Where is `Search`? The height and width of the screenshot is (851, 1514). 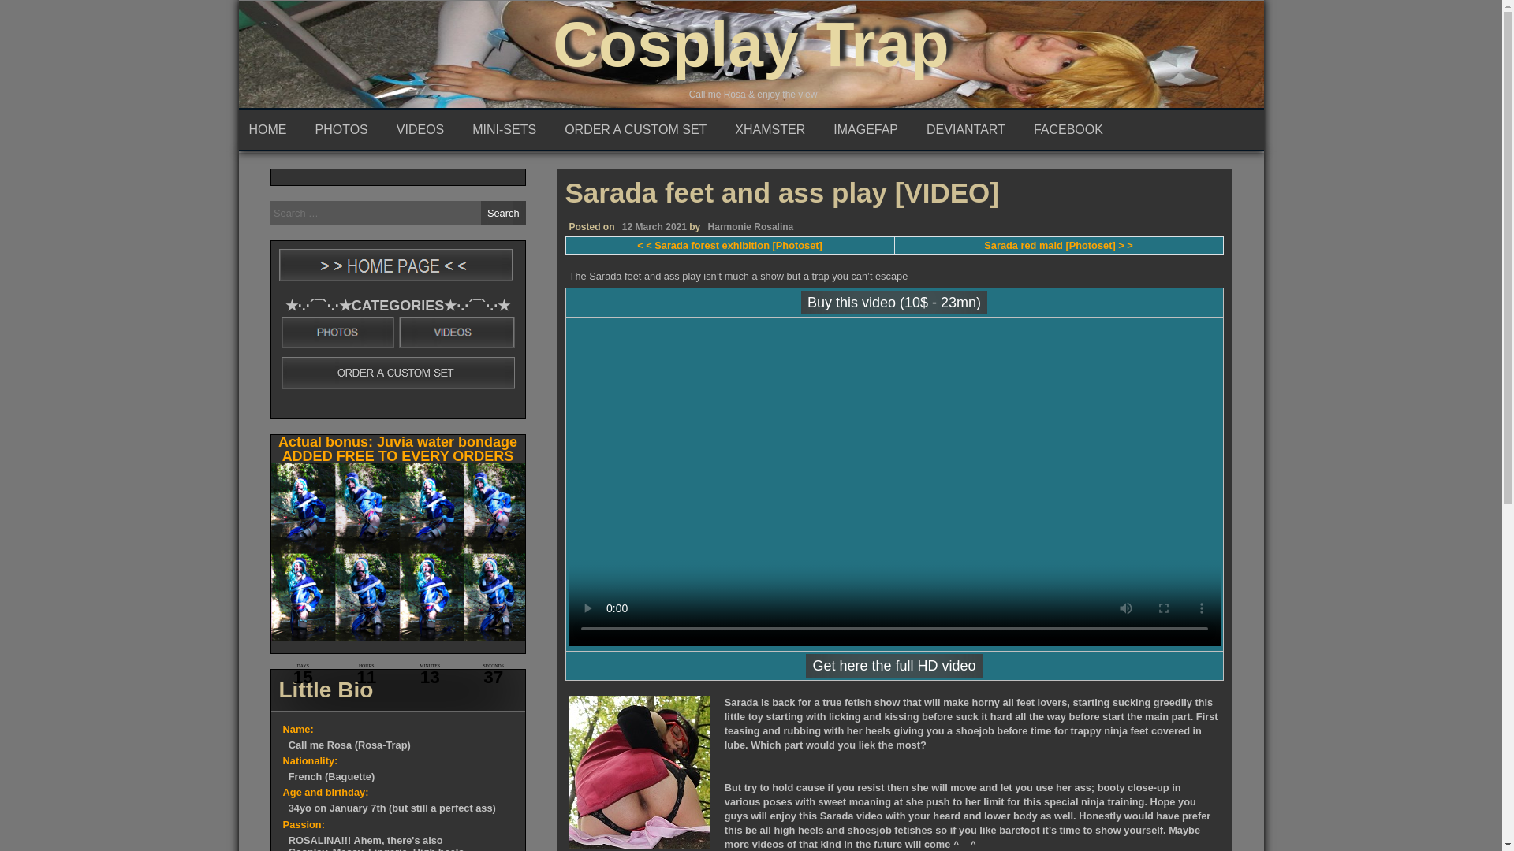 Search is located at coordinates (503, 213).